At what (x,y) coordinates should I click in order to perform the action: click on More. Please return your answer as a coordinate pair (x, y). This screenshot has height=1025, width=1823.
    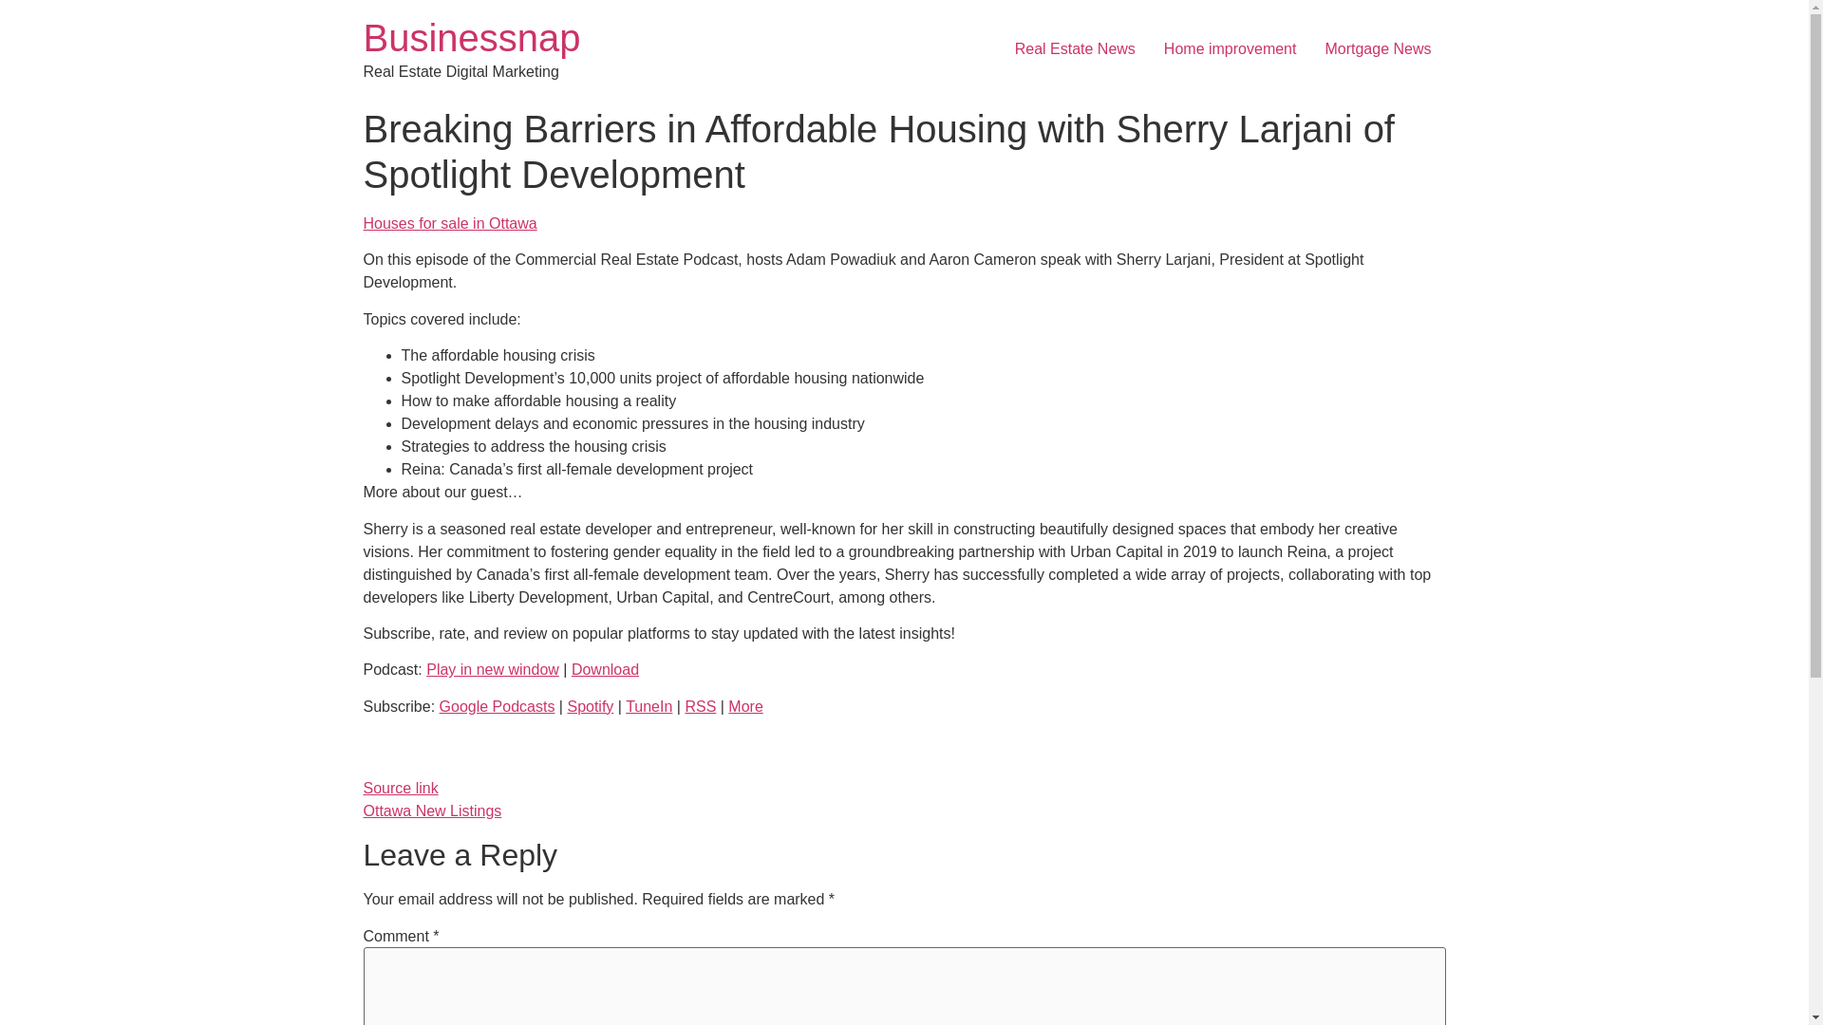
    Looking at the image, I should click on (744, 706).